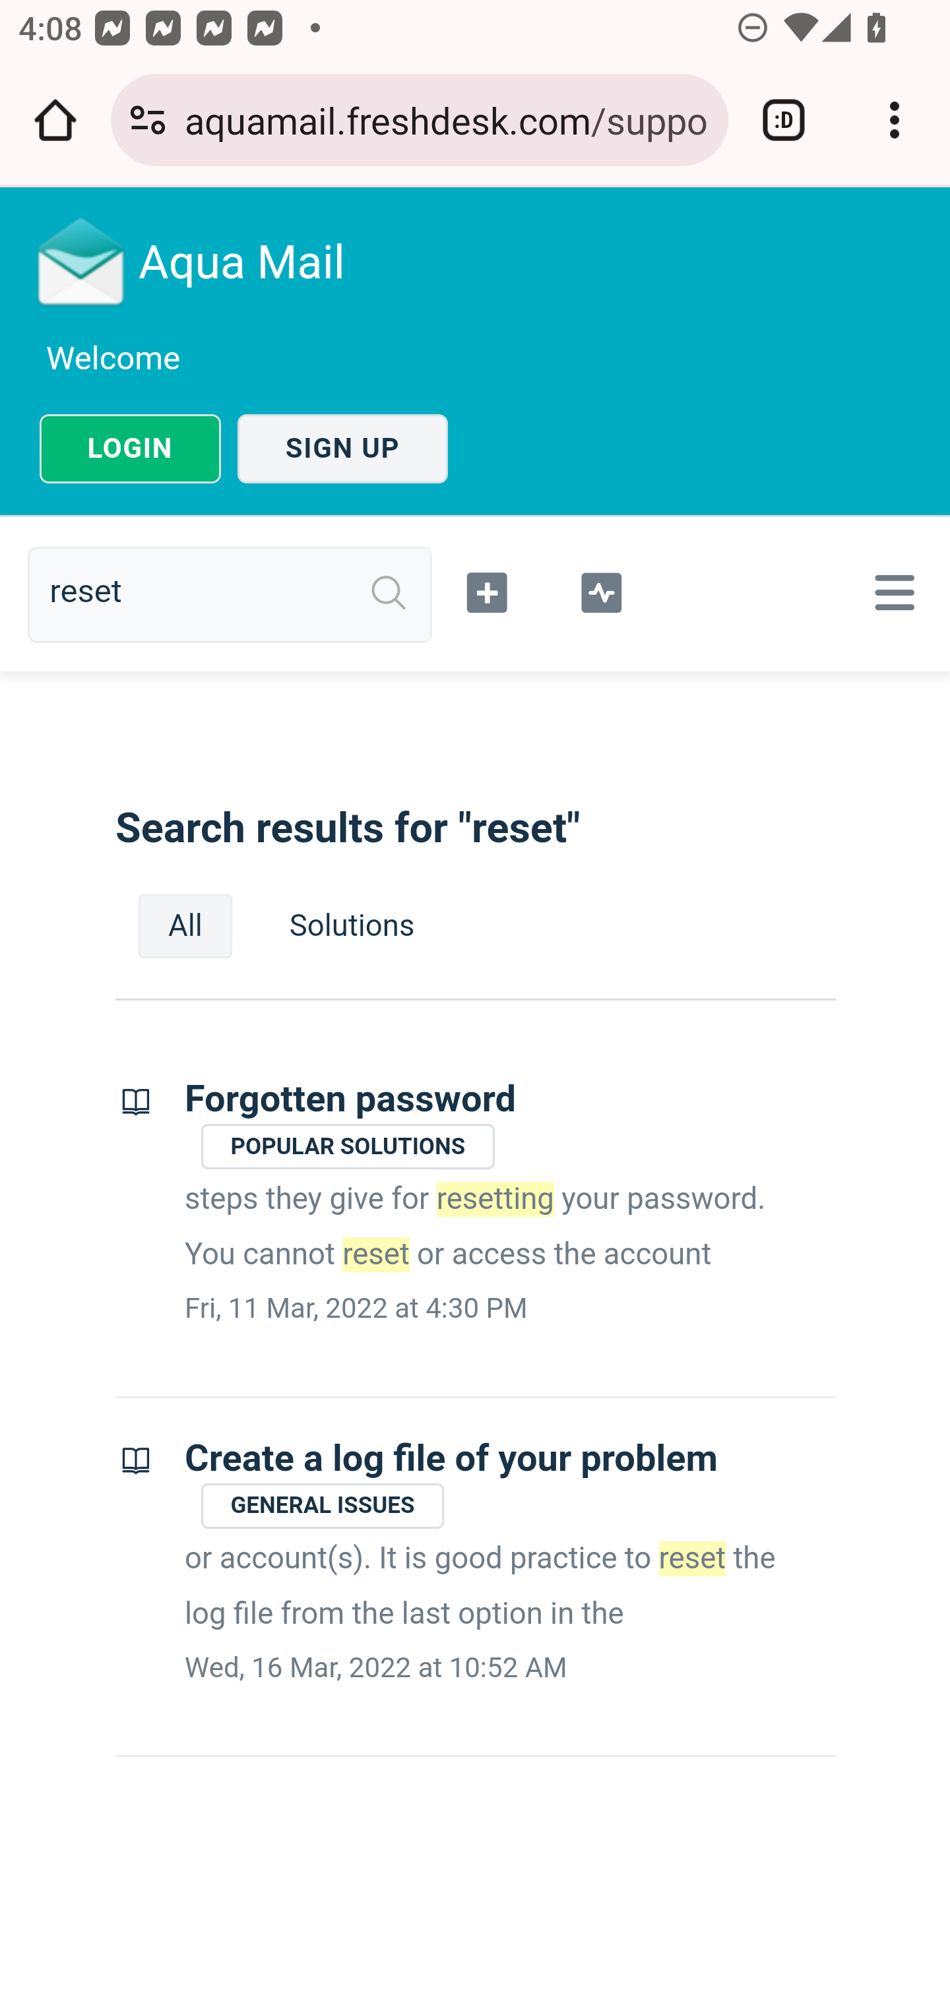 The image size is (950, 2005). Describe the element at coordinates (601, 590) in the screenshot. I see `` at that location.